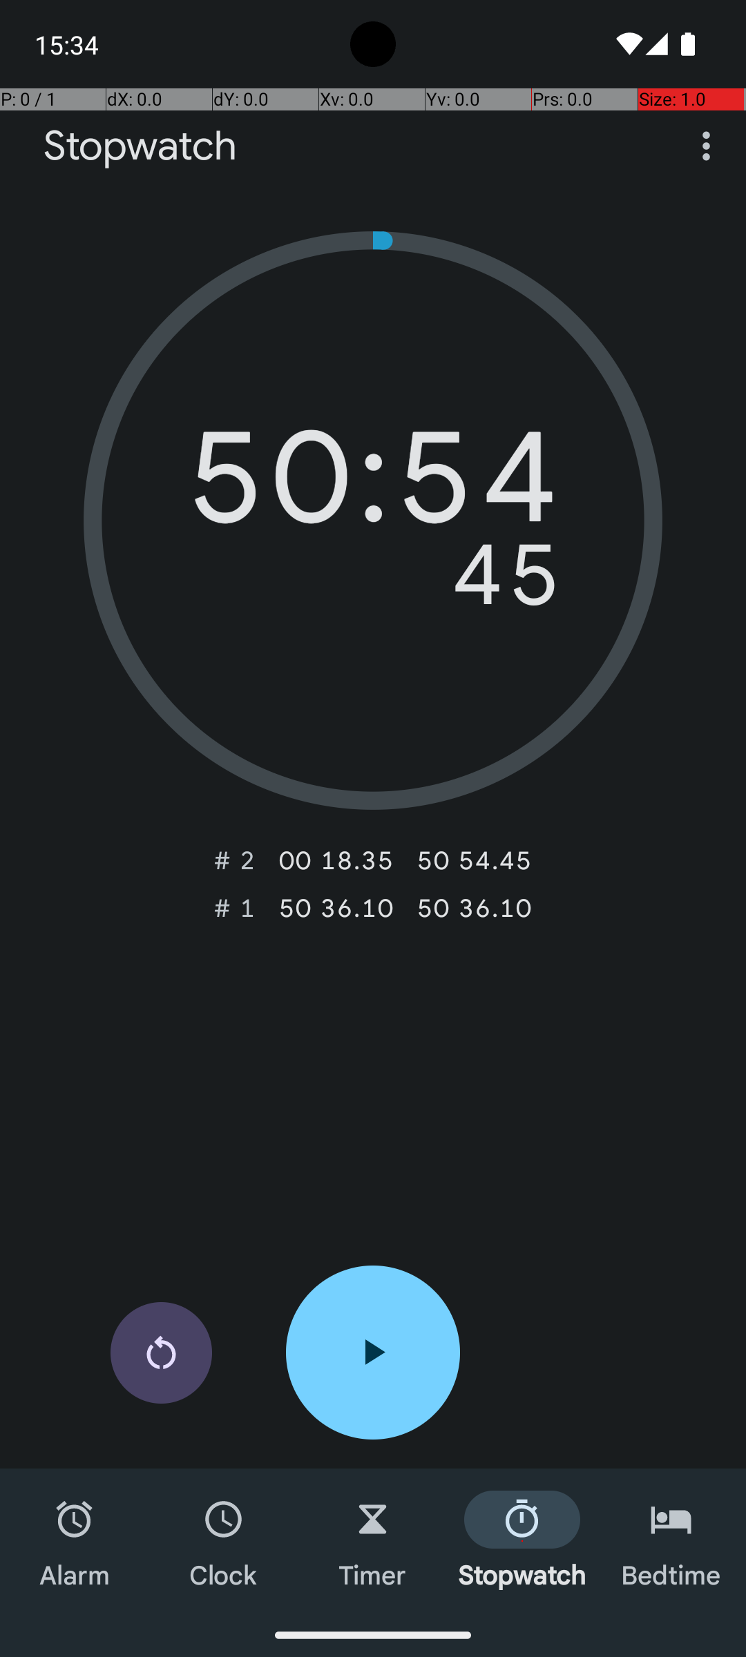 The width and height of the screenshot is (746, 1657). Describe the element at coordinates (627, 44) in the screenshot. I see `Wifi signal full.` at that location.